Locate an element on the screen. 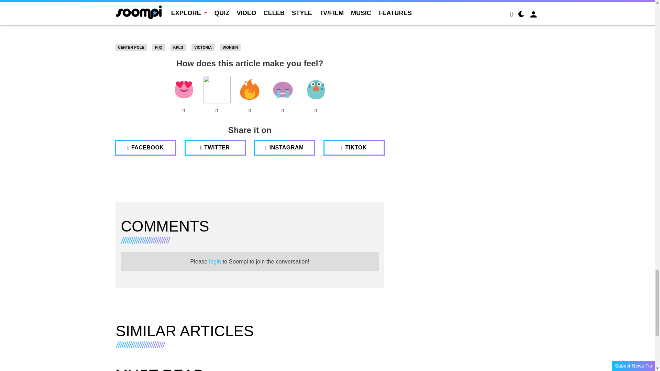  wonbincpvic is located at coordinates (250, 19).